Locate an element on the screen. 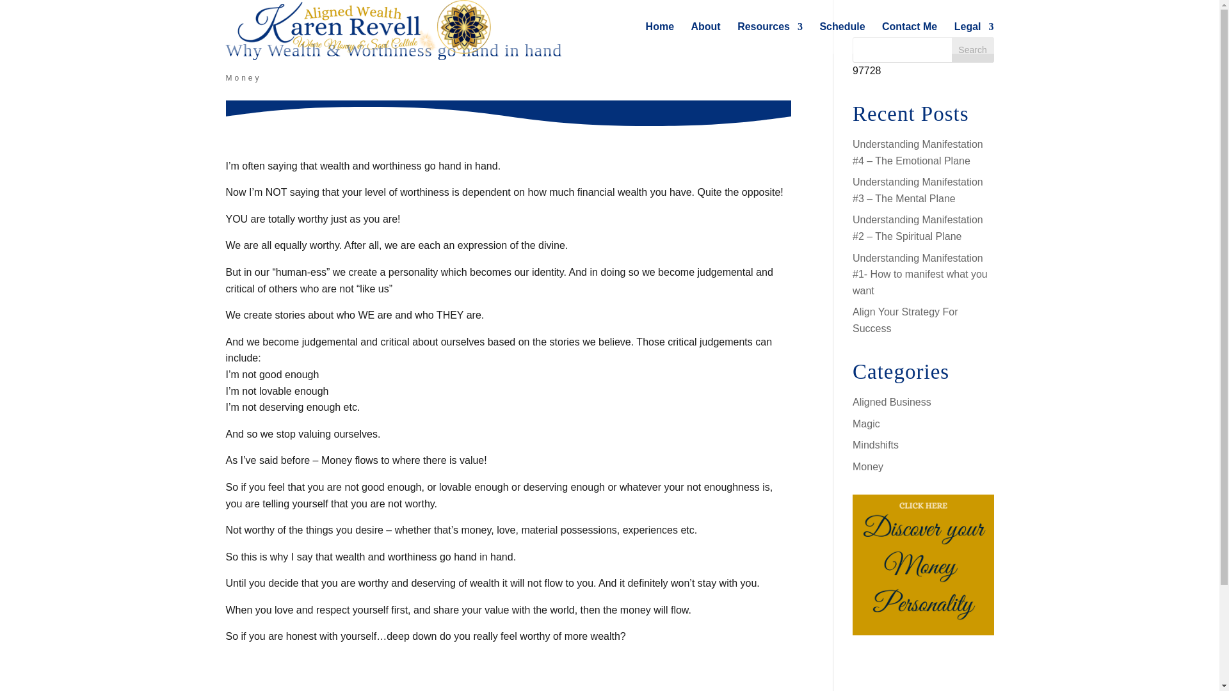  Legal is located at coordinates (974, 38).